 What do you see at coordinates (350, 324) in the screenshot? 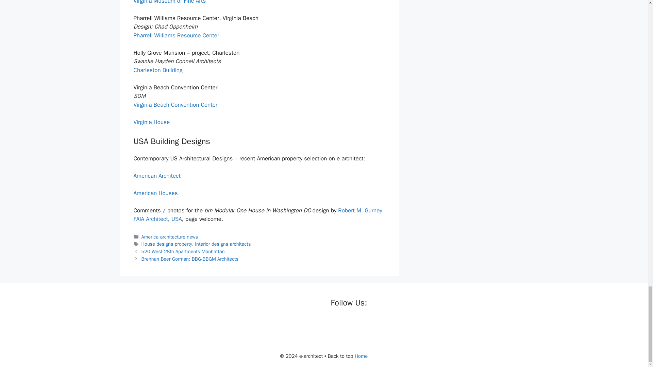
I see `twitter` at bounding box center [350, 324].